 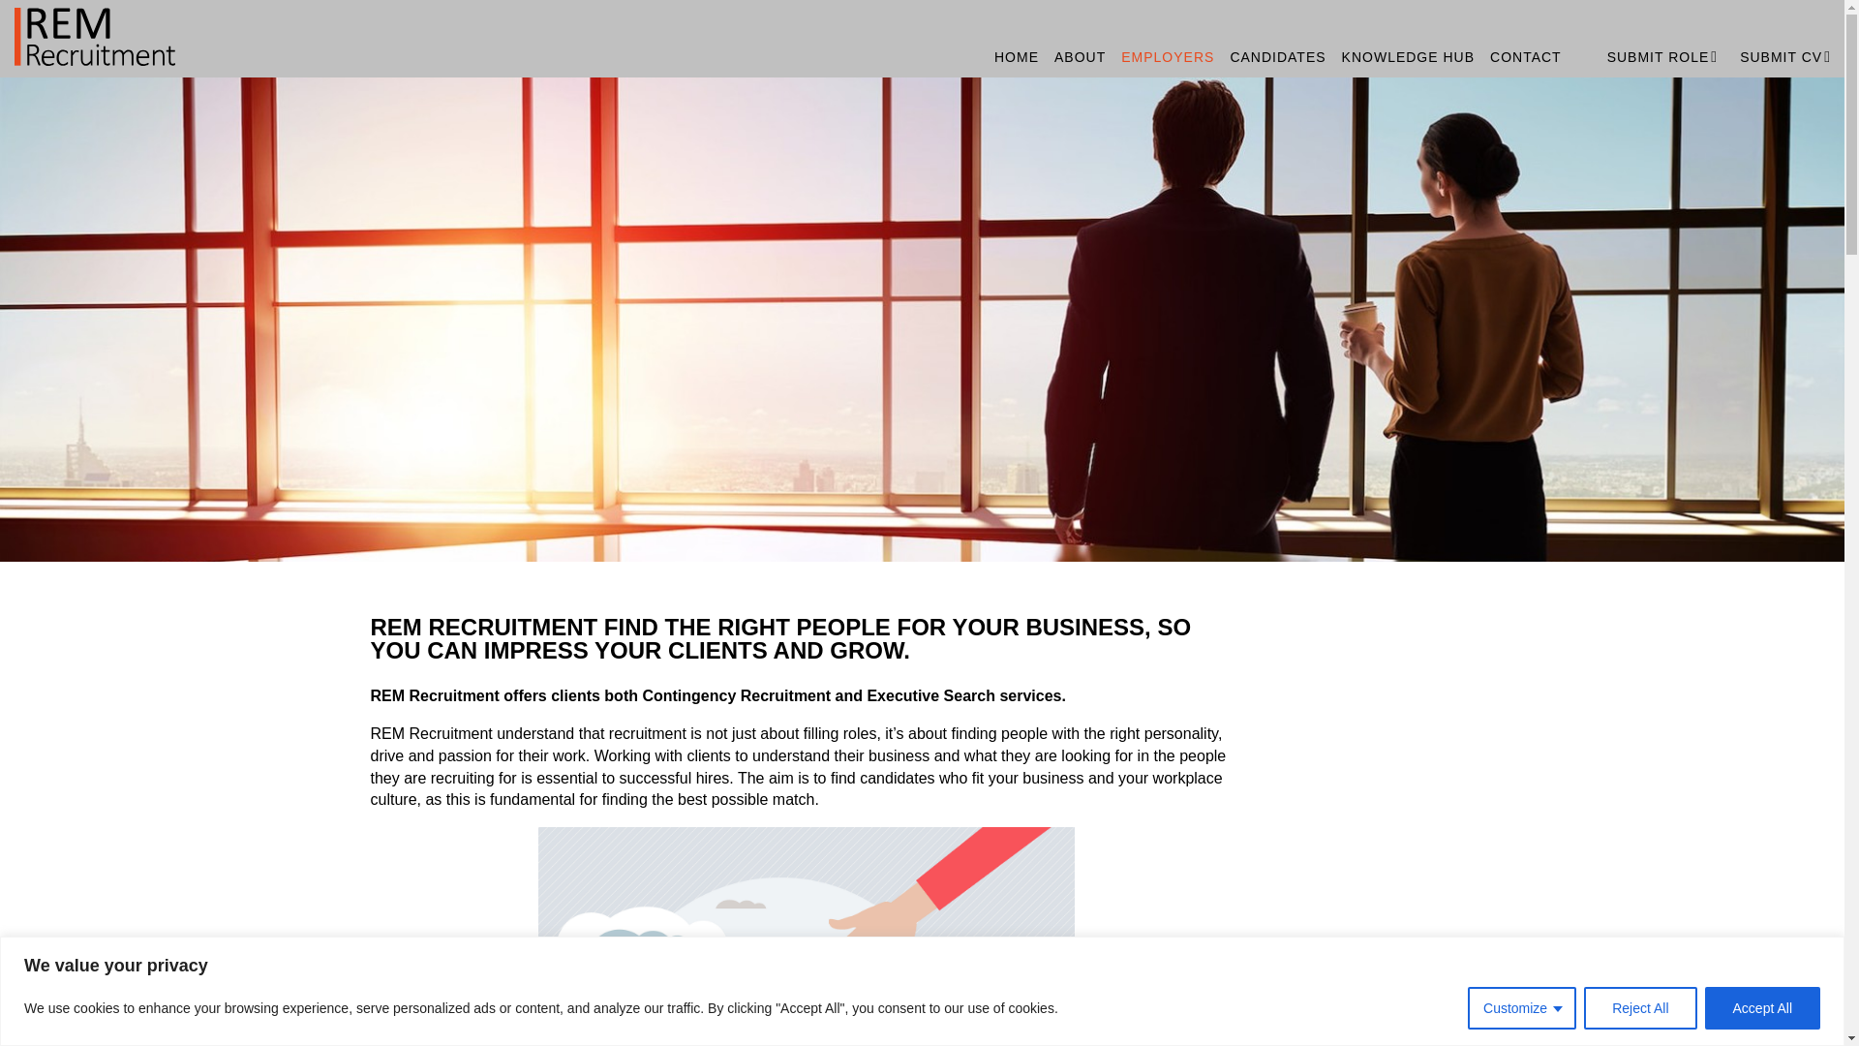 What do you see at coordinates (230, 33) in the screenshot?
I see `REM Recruitment` at bounding box center [230, 33].